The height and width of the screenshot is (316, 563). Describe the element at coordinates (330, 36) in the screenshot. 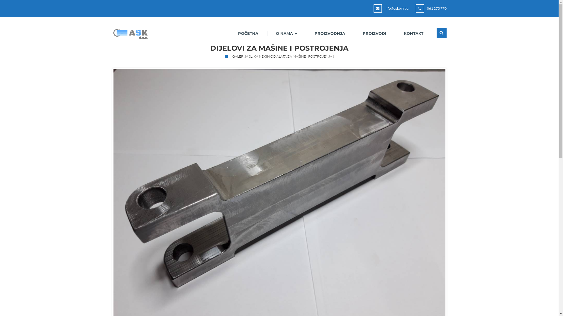

I see `PROIZVODNJA` at that location.